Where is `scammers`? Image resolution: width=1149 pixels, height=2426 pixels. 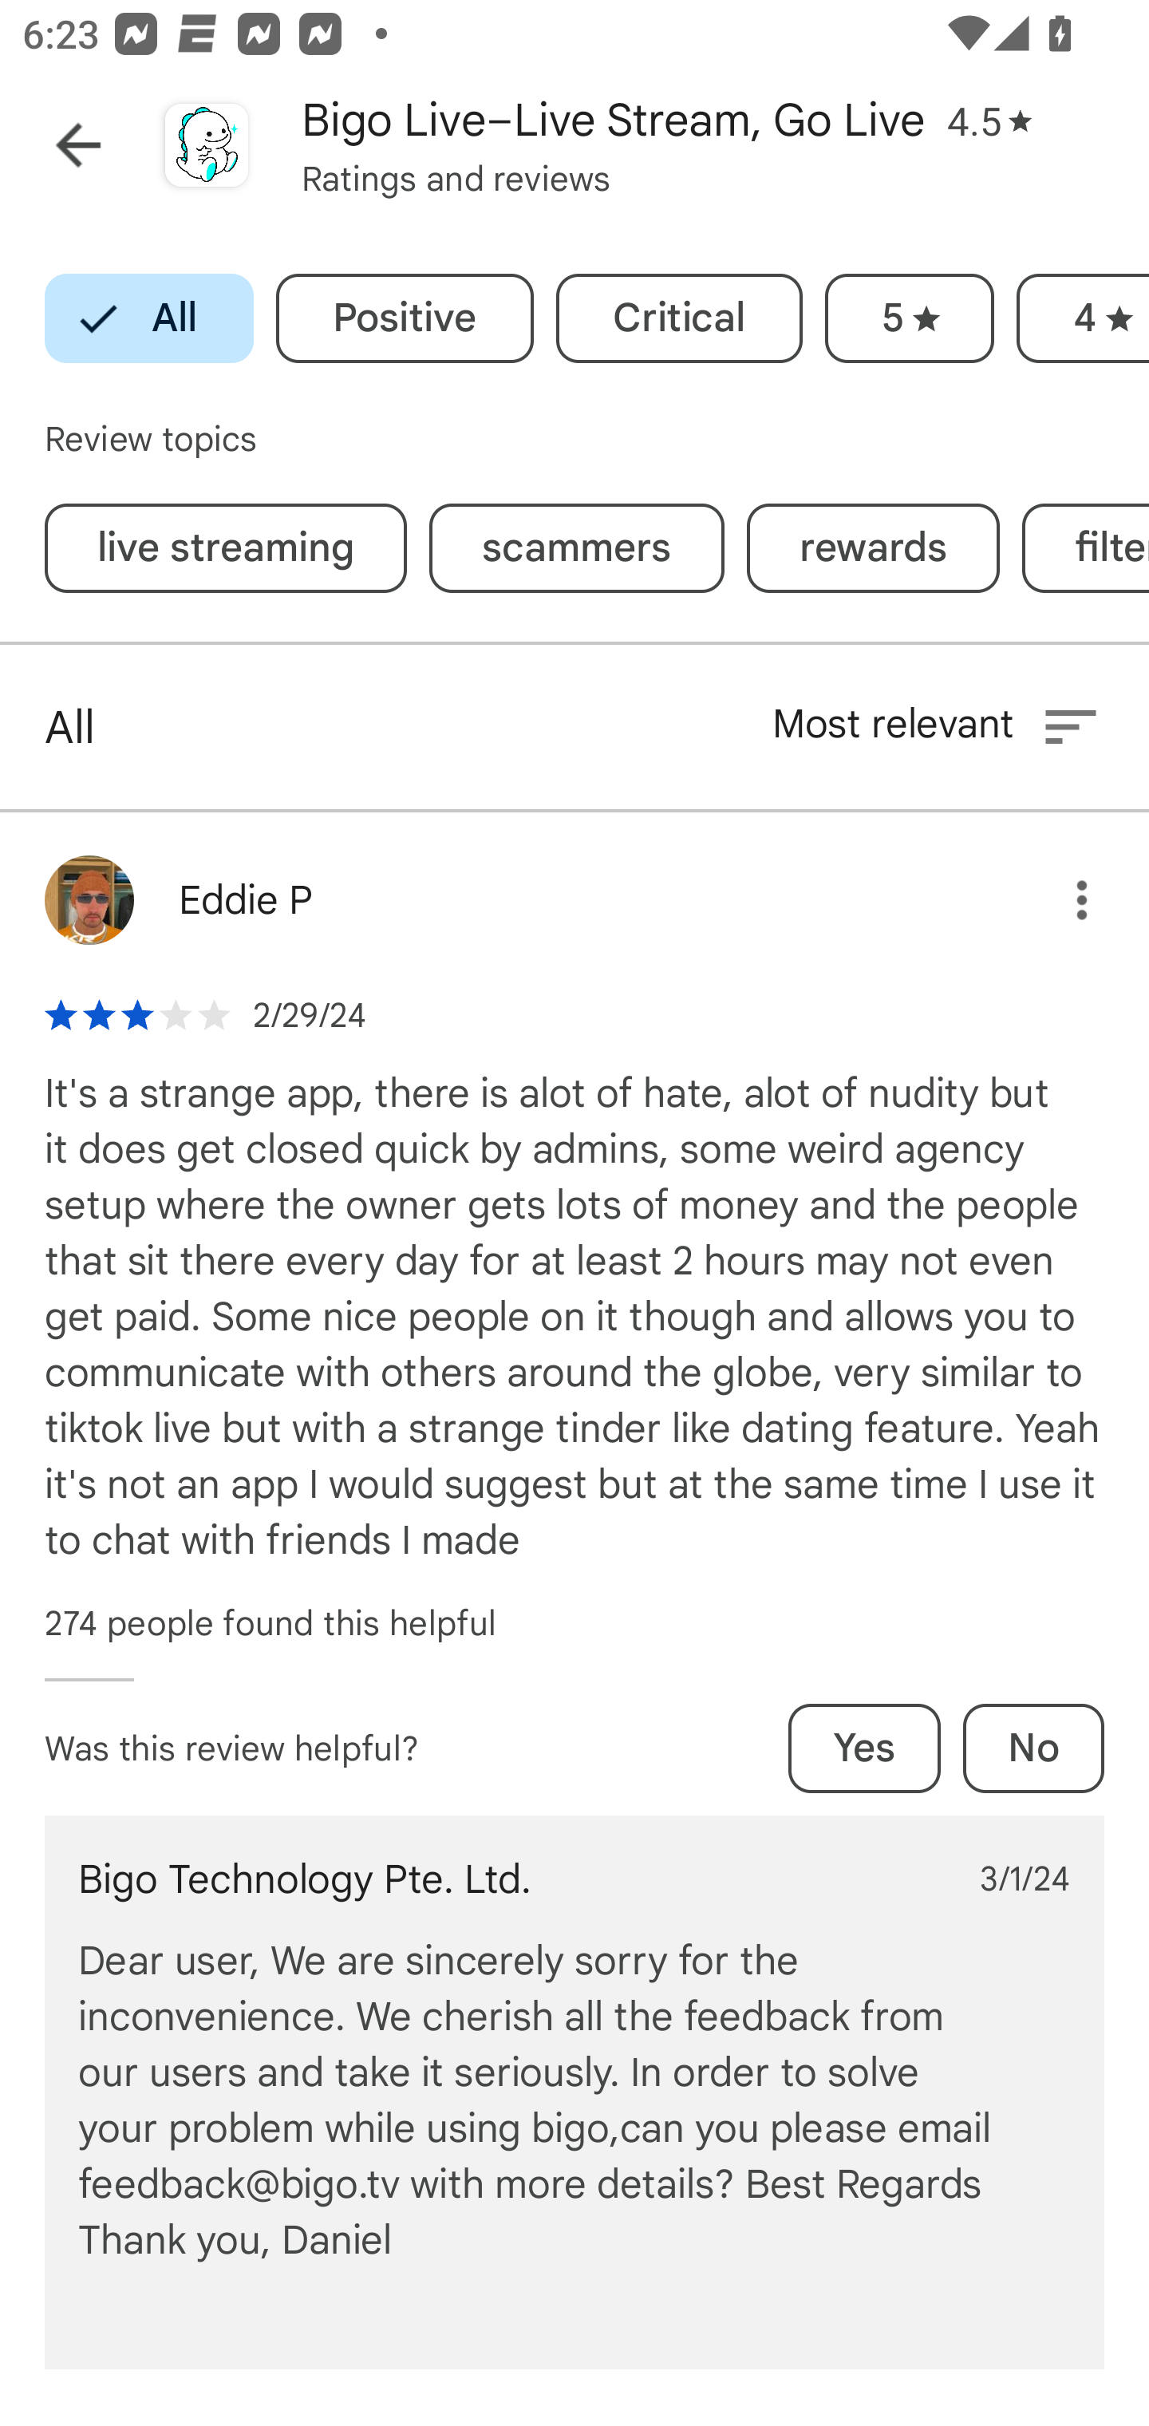
scammers is located at coordinates (577, 547).